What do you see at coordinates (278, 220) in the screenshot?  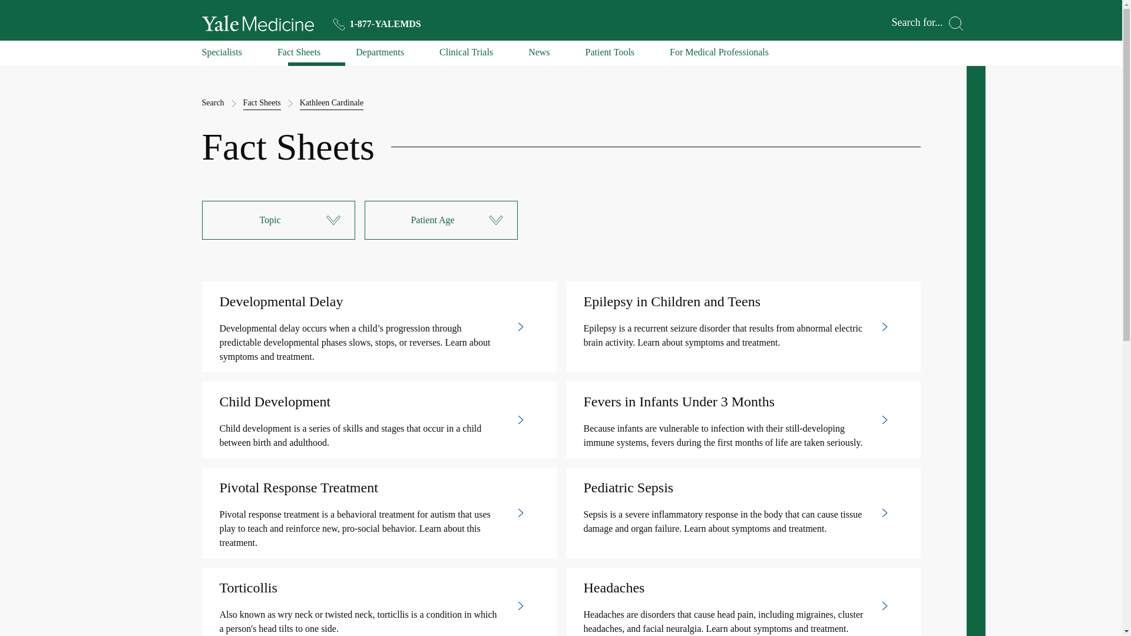 I see `Topic` at bounding box center [278, 220].